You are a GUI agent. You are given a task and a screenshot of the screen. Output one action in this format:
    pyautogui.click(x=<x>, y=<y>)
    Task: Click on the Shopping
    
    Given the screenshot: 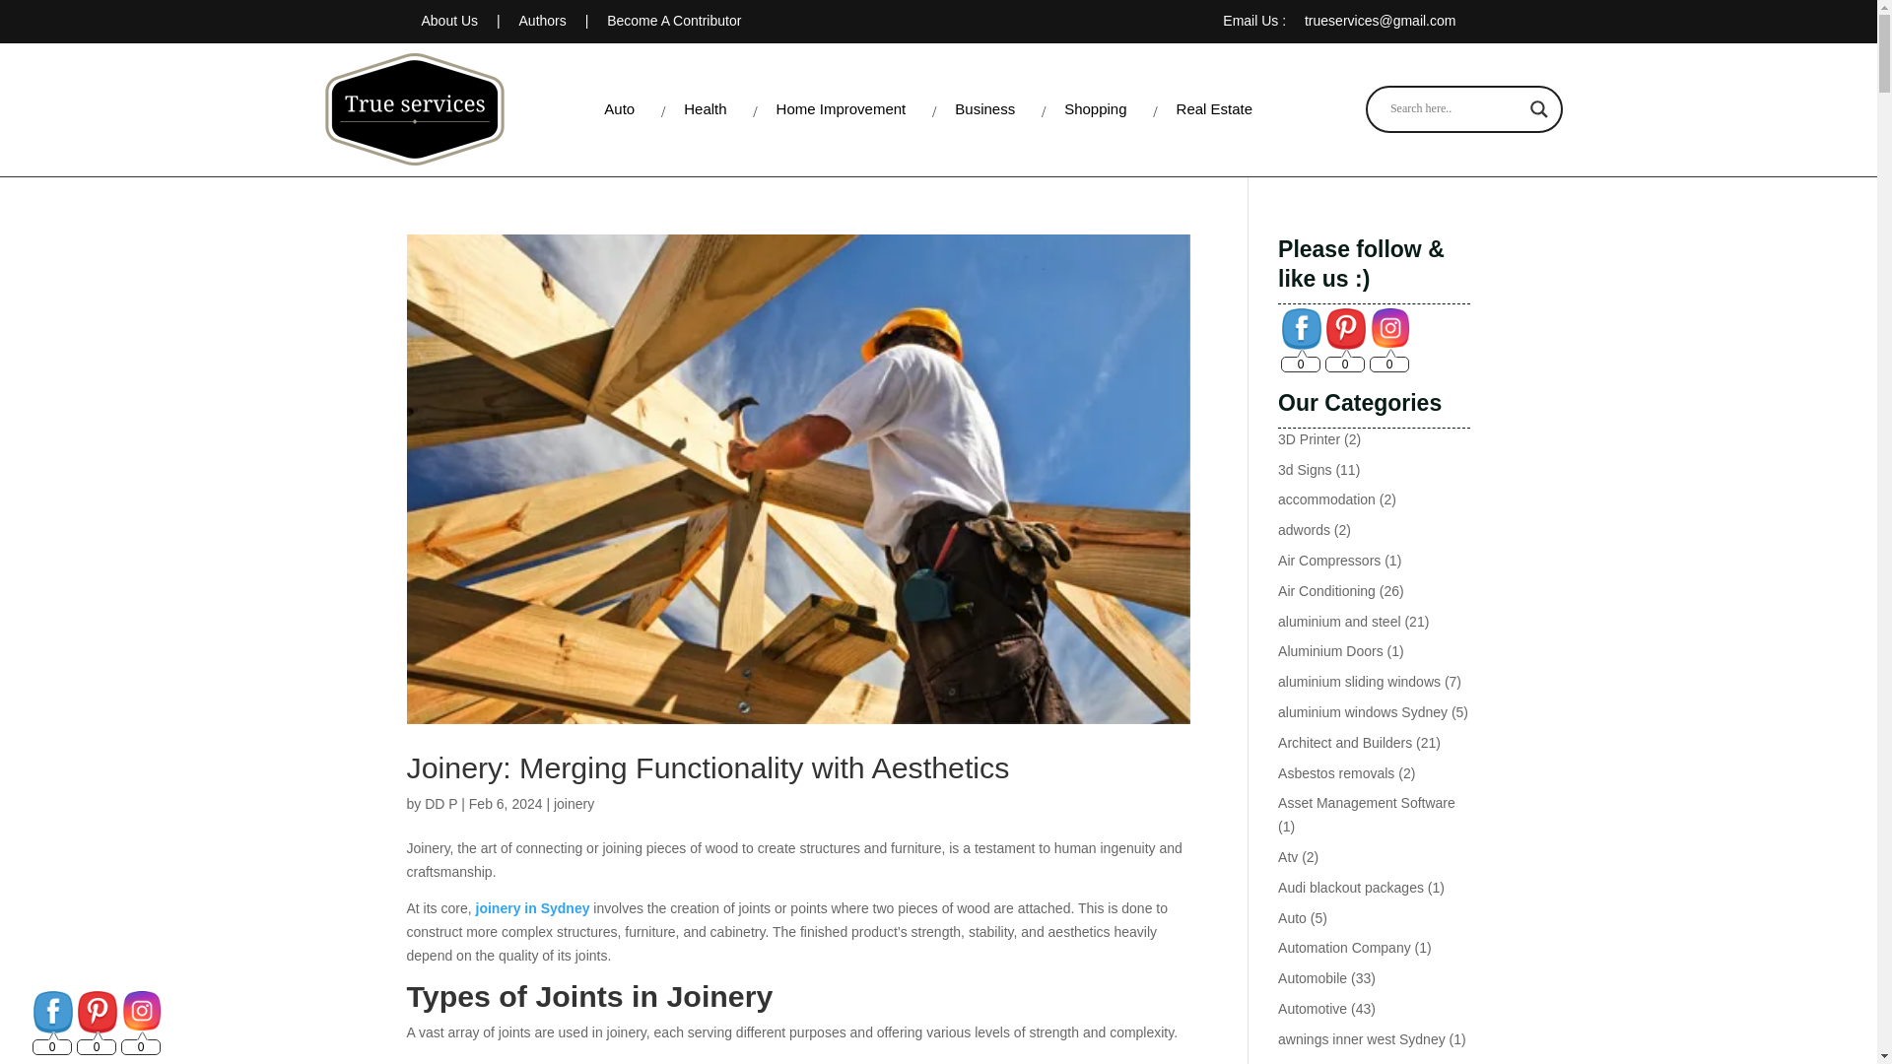 What is the action you would take?
    pyautogui.click(x=1095, y=108)
    